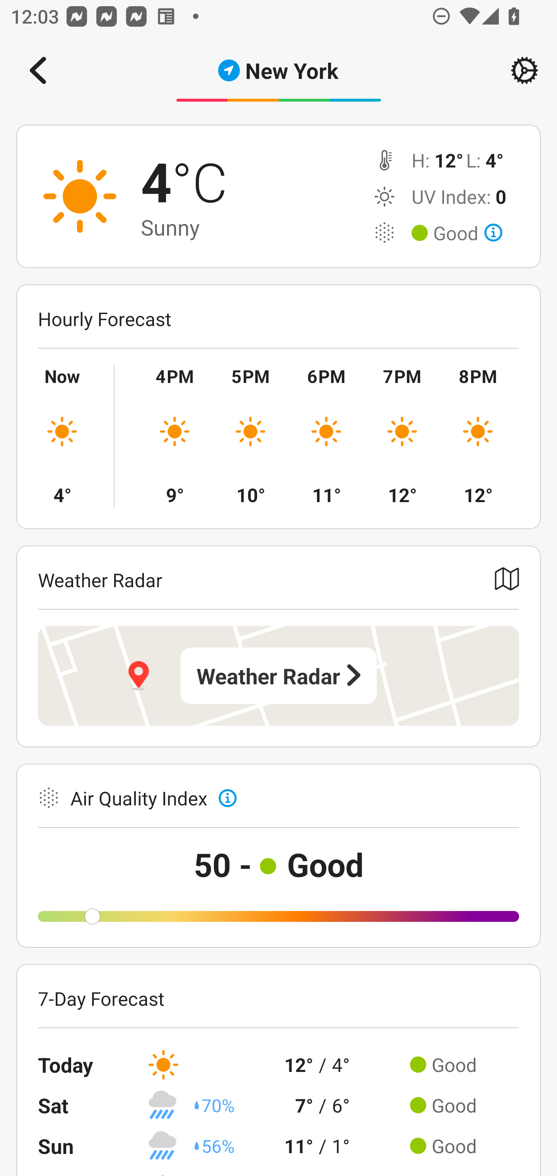  Describe the element at coordinates (525, 70) in the screenshot. I see `Setting` at that location.